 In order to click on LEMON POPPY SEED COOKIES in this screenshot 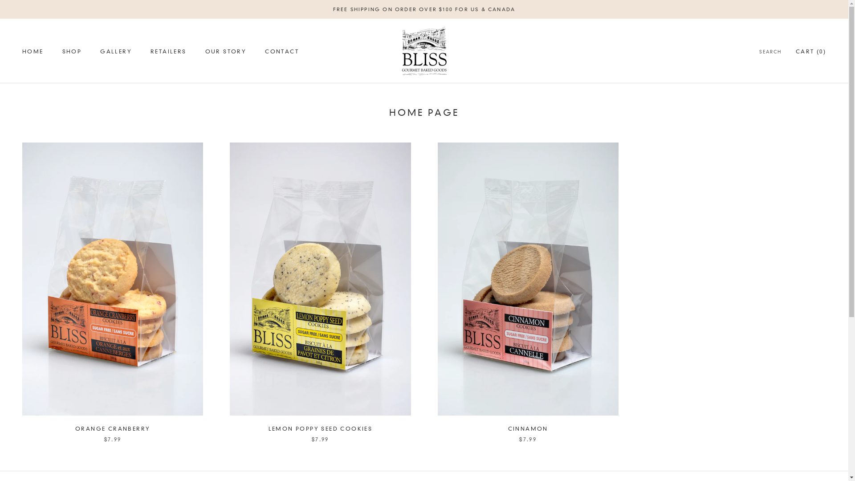, I will do `click(321, 428)`.